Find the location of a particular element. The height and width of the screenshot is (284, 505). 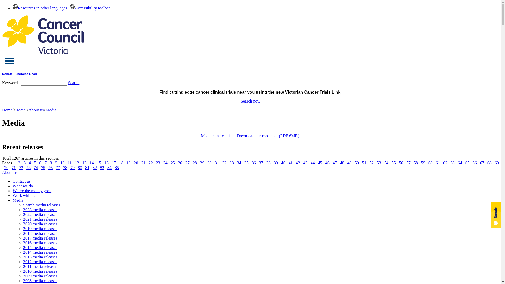

46 is located at coordinates (327, 163).